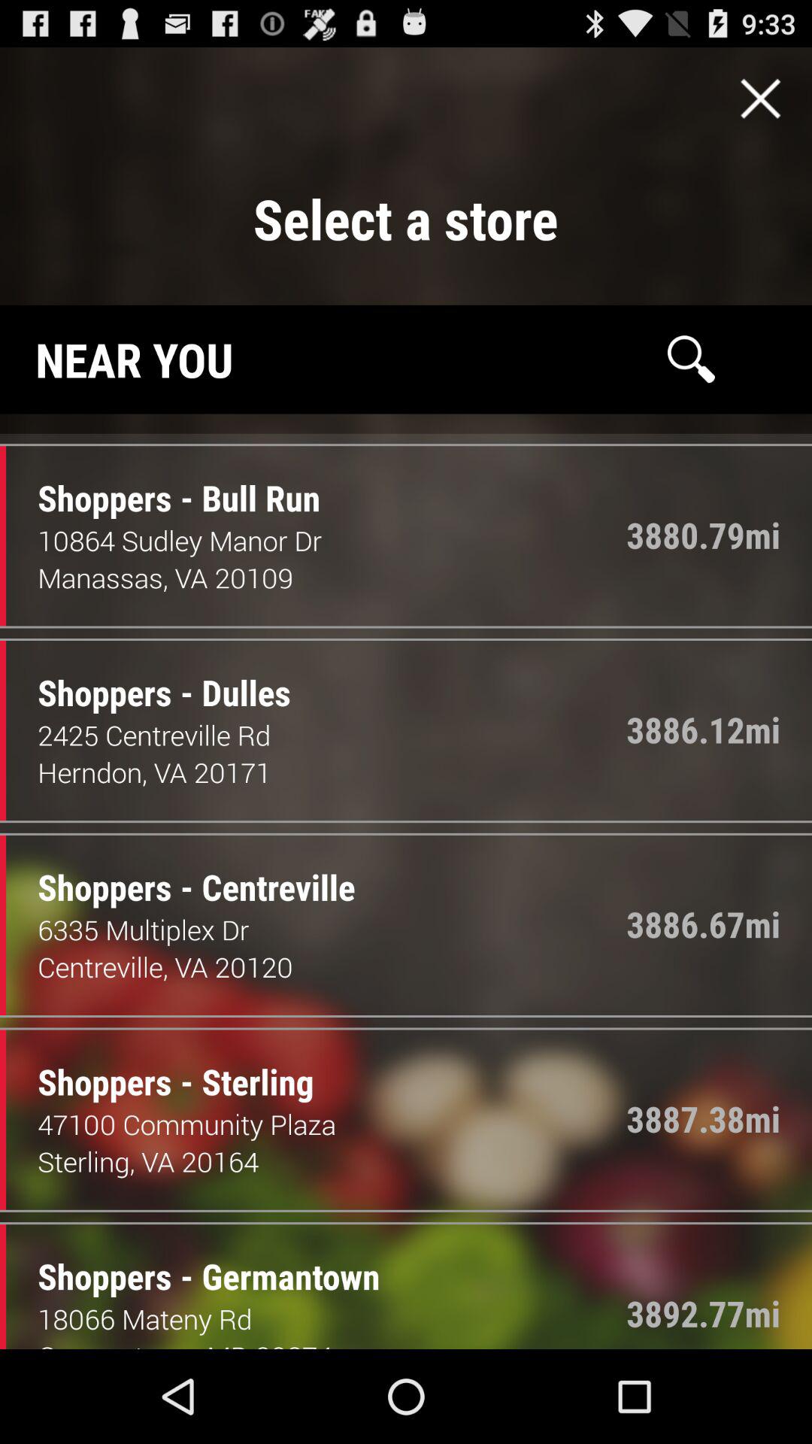 The image size is (812, 1444). I want to click on search for store, so click(691, 359).